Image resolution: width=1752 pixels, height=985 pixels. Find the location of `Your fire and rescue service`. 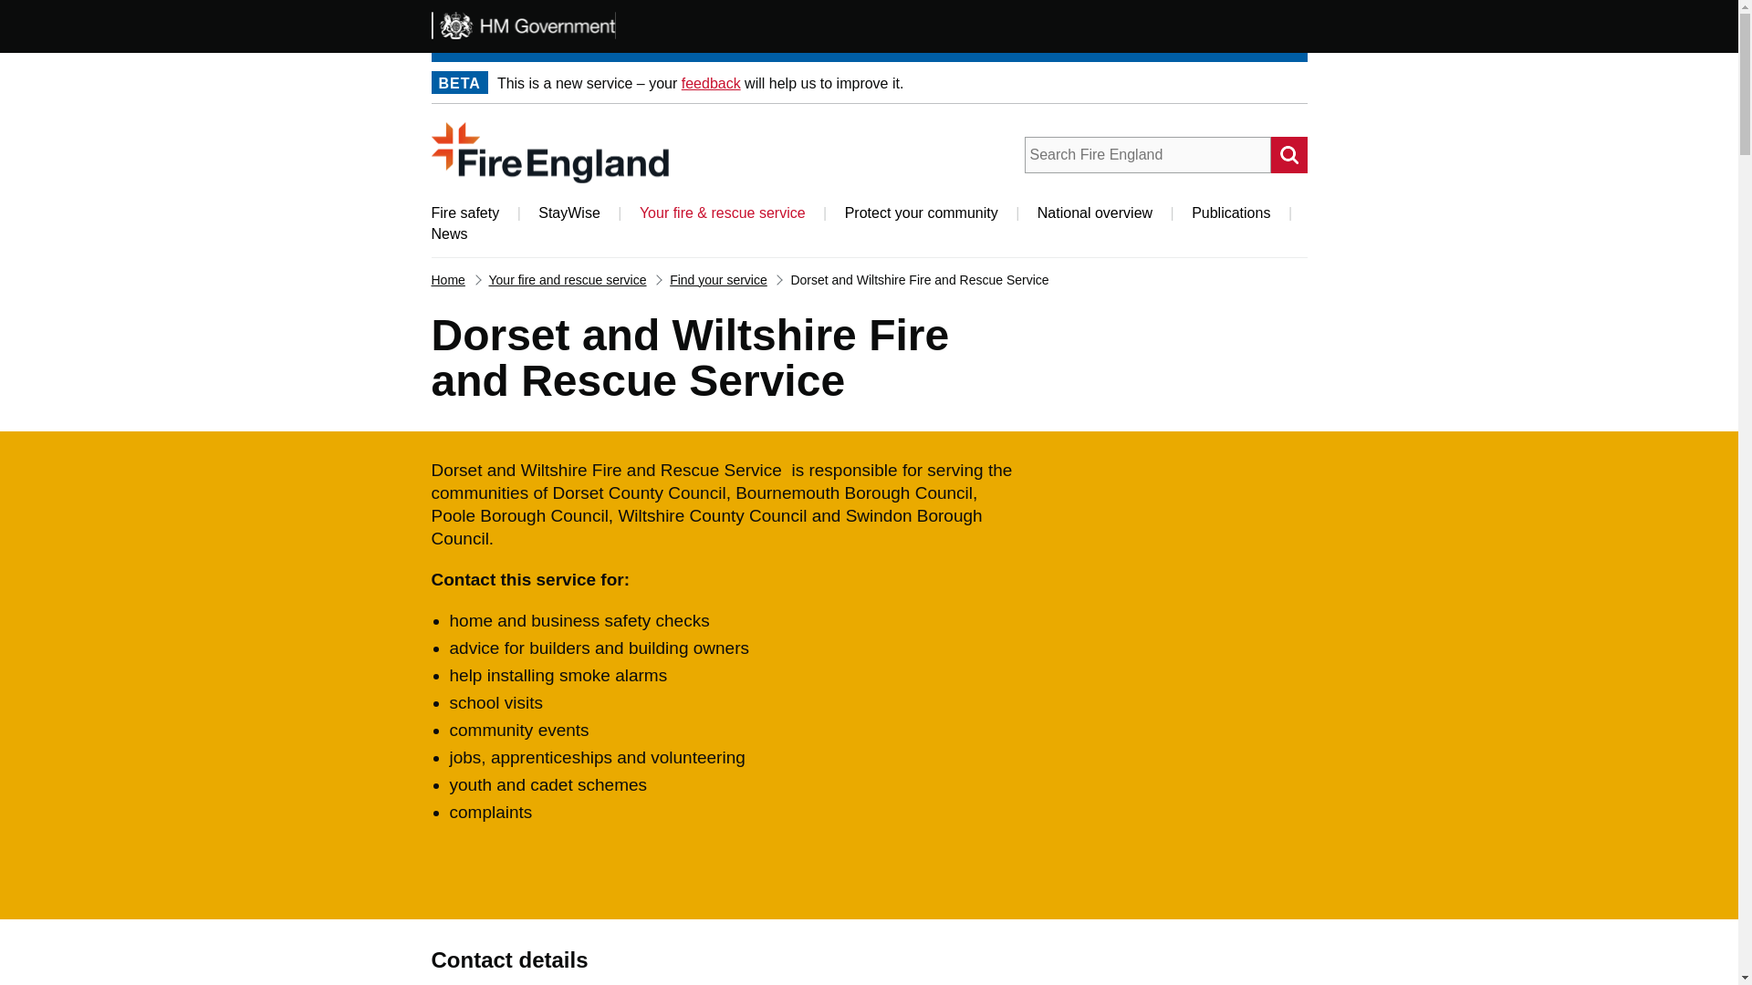

Your fire and rescue service is located at coordinates (568, 280).